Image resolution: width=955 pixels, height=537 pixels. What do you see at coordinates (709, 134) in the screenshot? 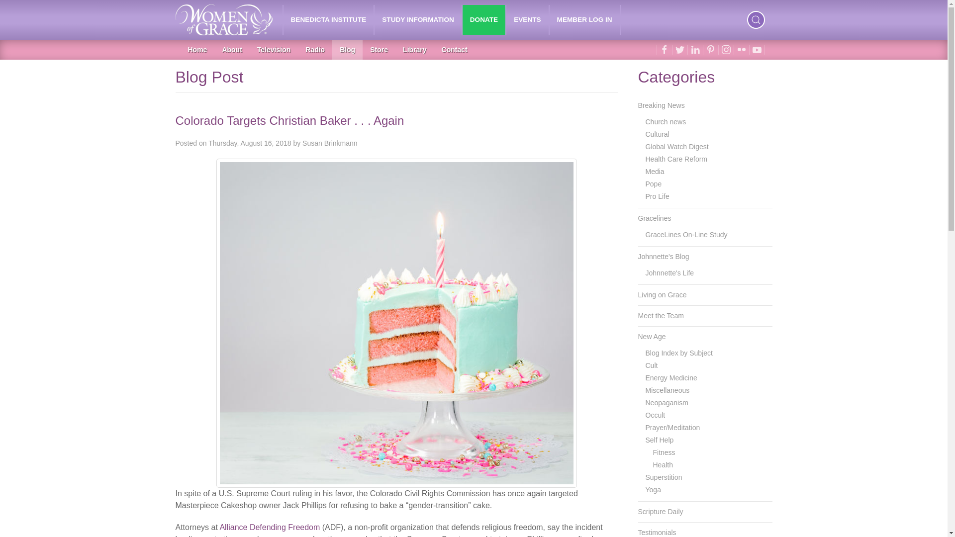
I see `Cultural` at bounding box center [709, 134].